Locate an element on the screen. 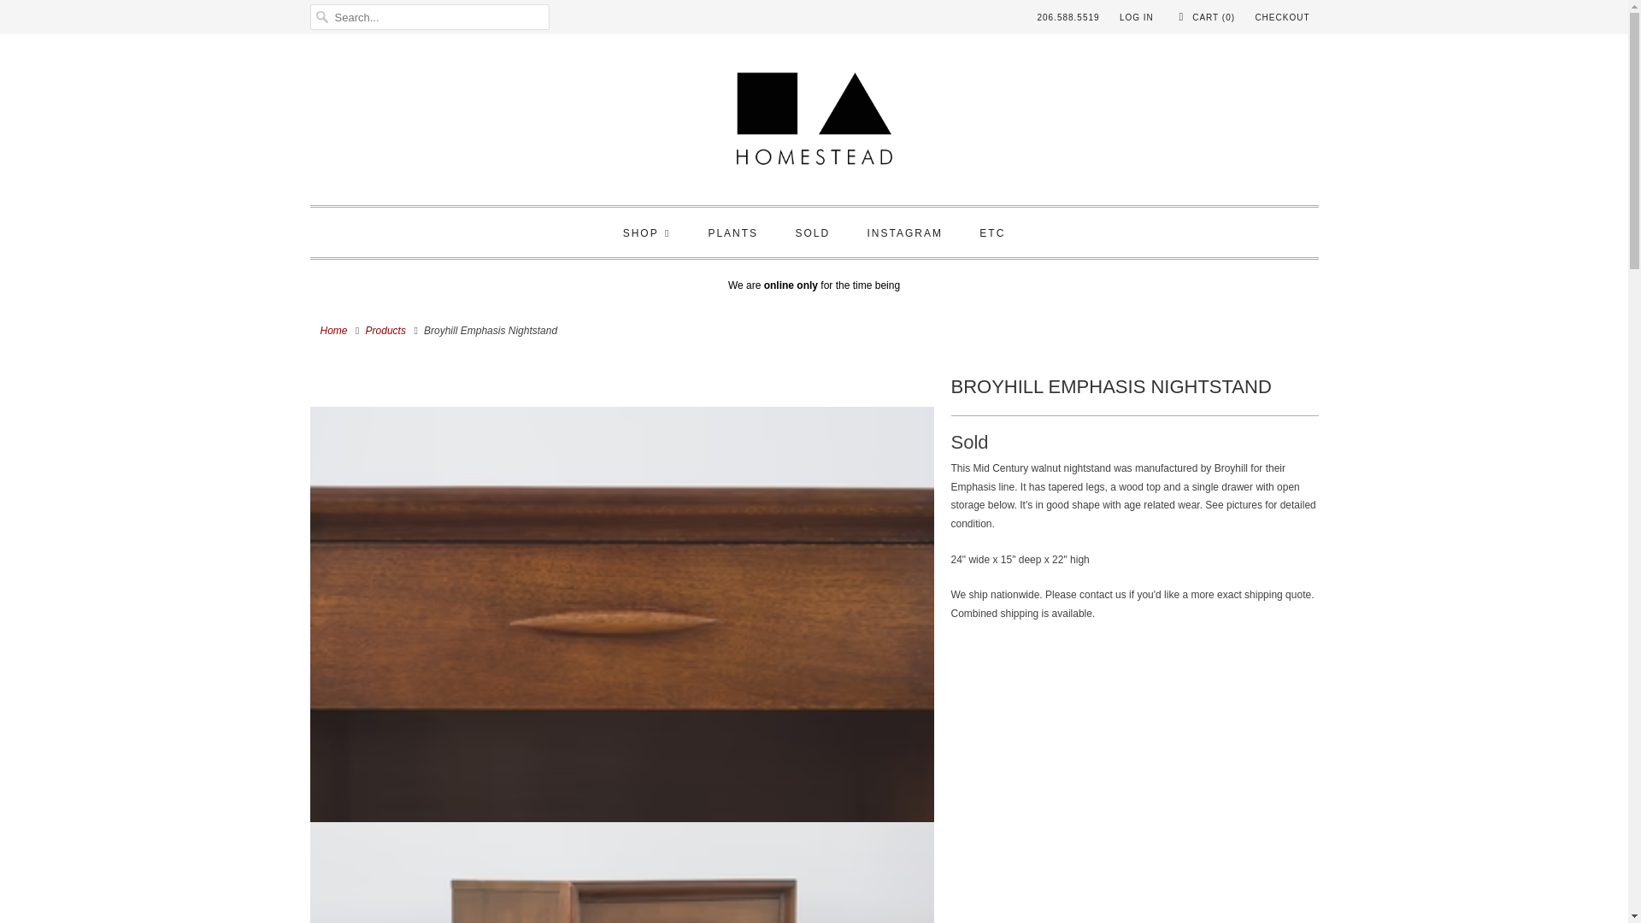 The image size is (1641, 923). Home is located at coordinates (333, 331).